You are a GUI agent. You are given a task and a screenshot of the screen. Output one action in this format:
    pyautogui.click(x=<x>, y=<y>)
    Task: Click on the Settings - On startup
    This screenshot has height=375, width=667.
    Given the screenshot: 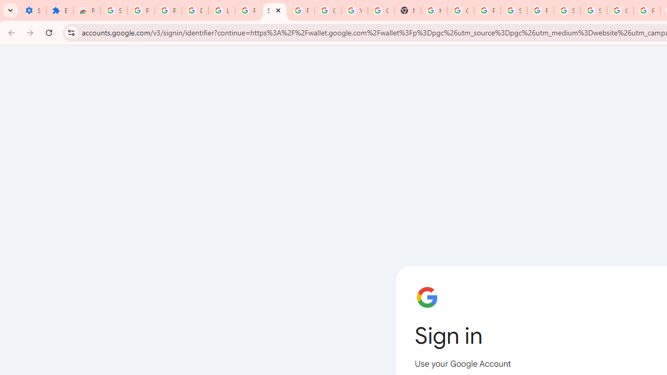 What is the action you would take?
    pyautogui.click(x=33, y=10)
    